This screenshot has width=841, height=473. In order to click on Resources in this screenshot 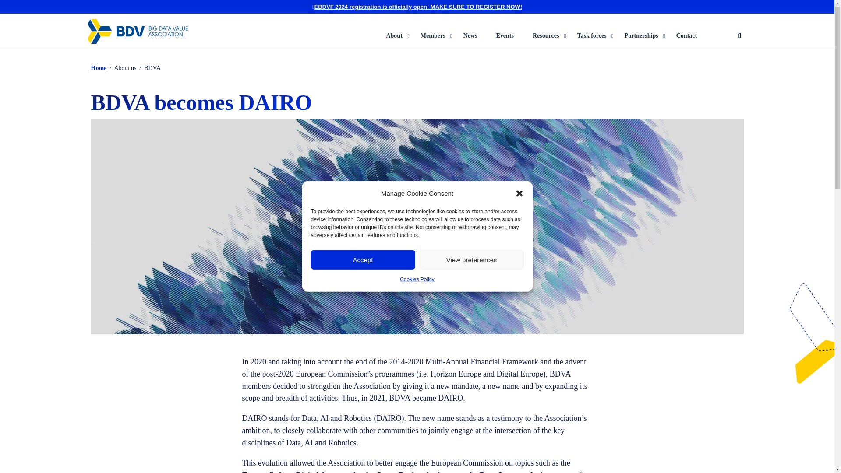, I will do `click(549, 40)`.